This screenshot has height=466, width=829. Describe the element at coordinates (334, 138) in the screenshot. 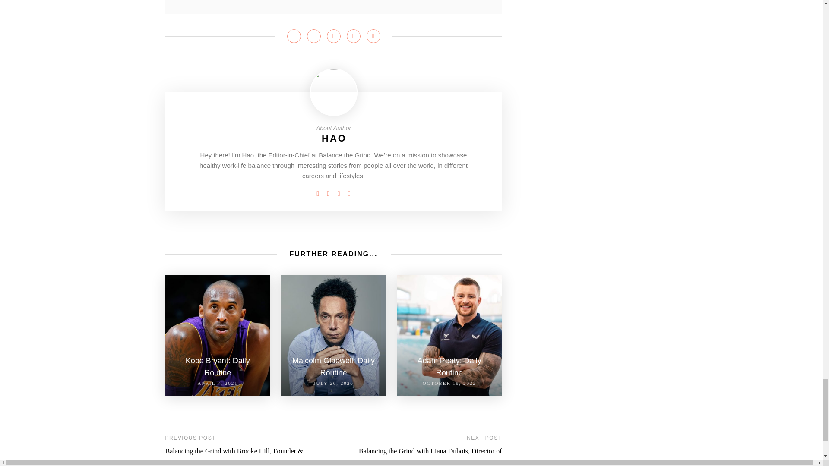

I see `Posts by hao` at that location.